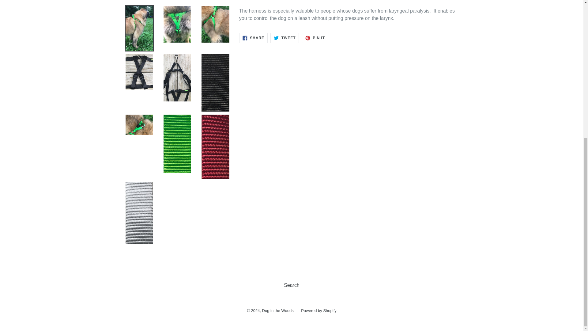 The width and height of the screenshot is (588, 331). What do you see at coordinates (285, 38) in the screenshot?
I see `Tweet on Twitter` at bounding box center [285, 38].